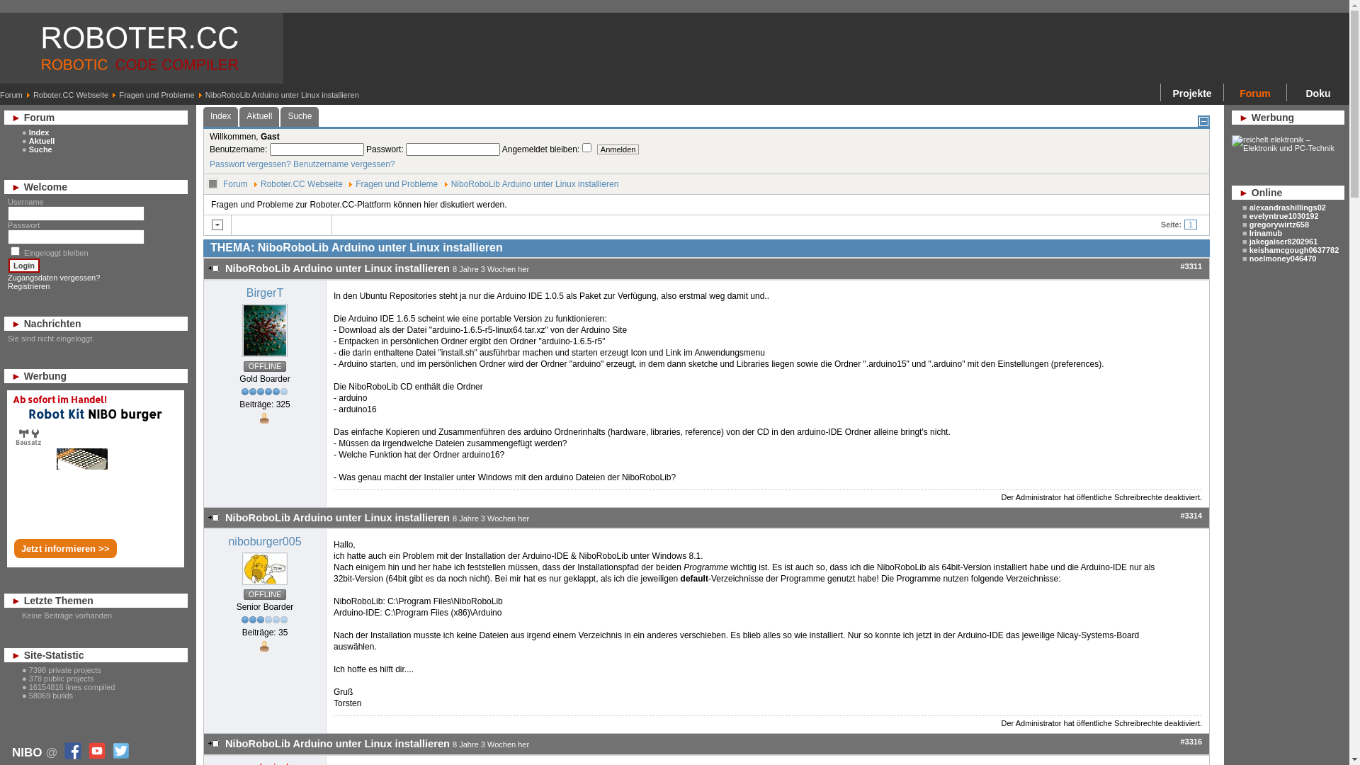 This screenshot has height=765, width=1360. Describe the element at coordinates (1318, 92) in the screenshot. I see `Doku` at that location.